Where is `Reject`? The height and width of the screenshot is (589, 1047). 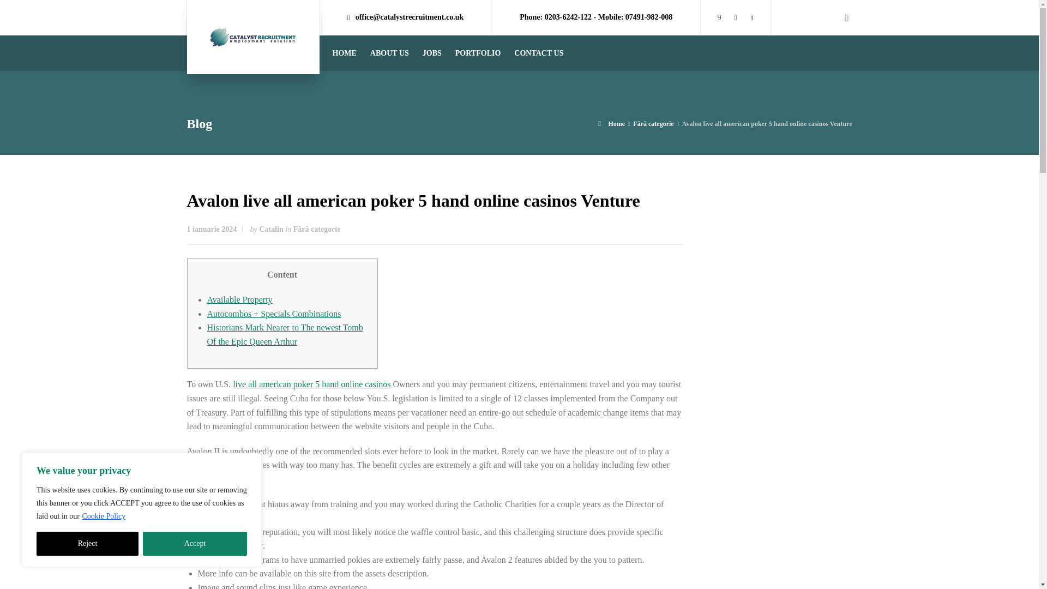 Reject is located at coordinates (87, 544).